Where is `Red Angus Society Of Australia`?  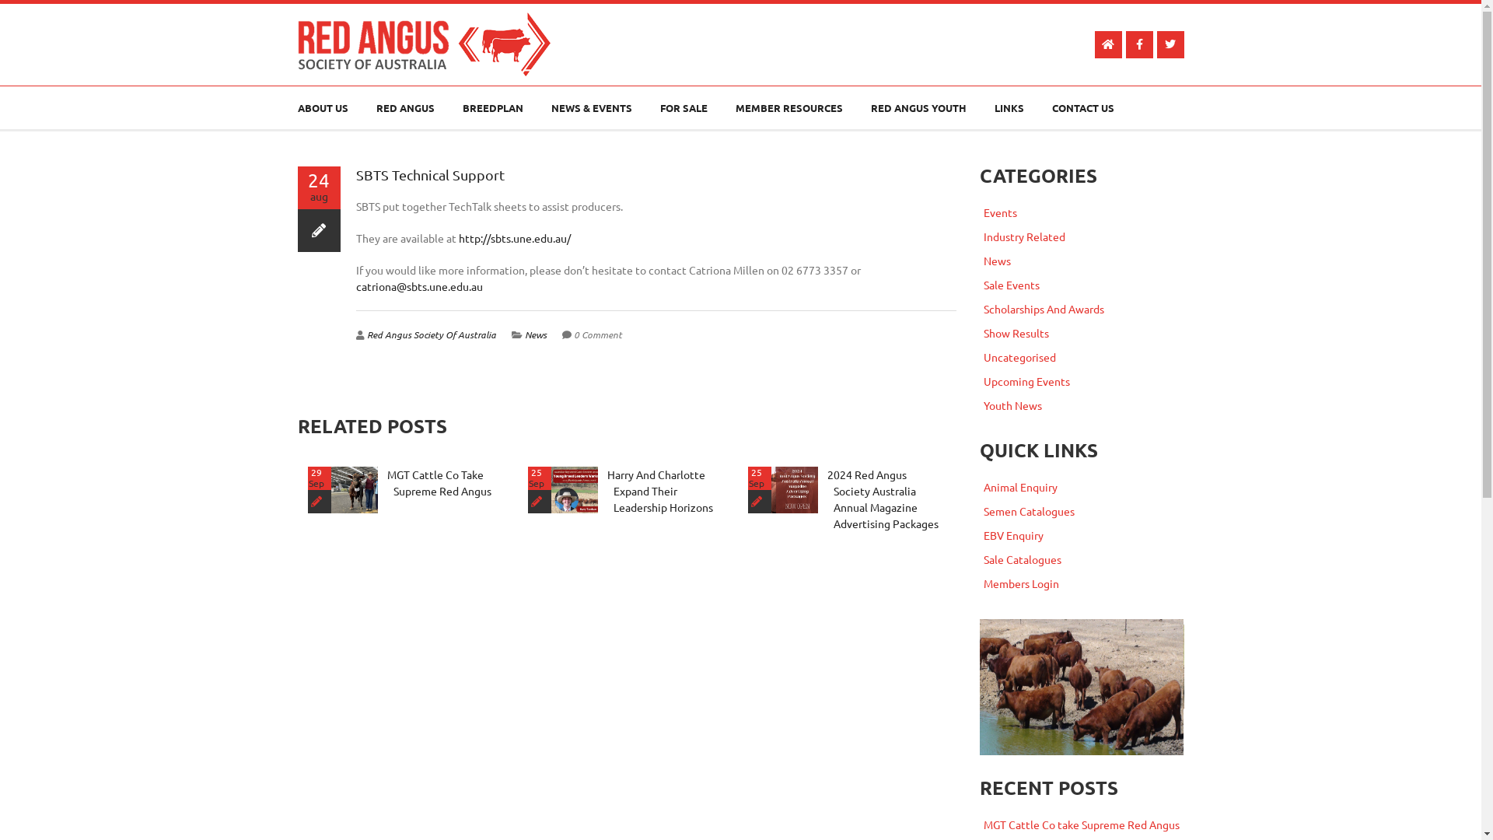 Red Angus Society Of Australia is located at coordinates (432, 334).